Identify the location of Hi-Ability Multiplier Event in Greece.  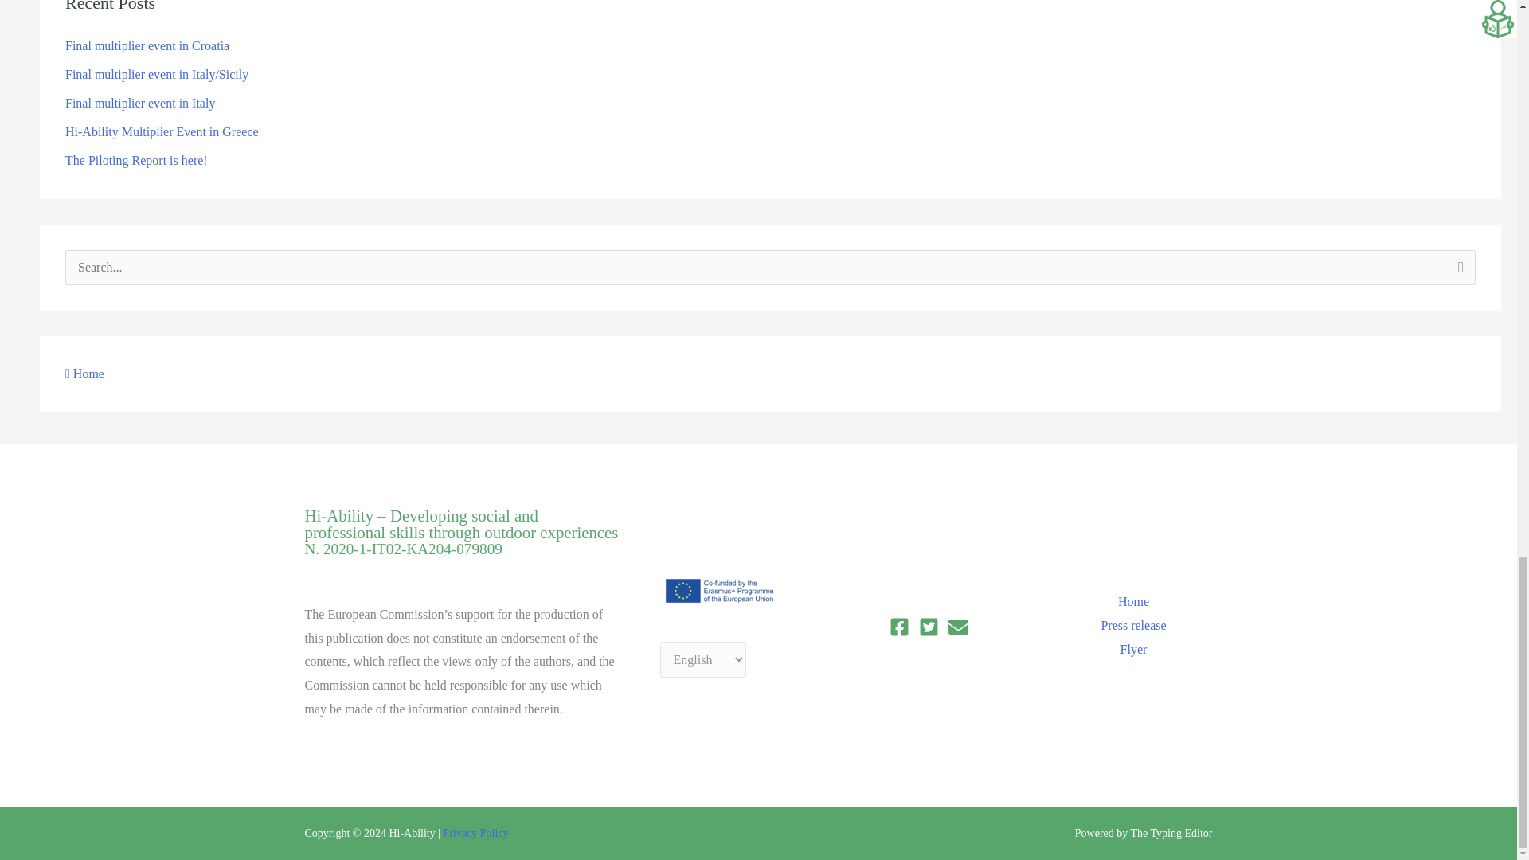
(162, 131).